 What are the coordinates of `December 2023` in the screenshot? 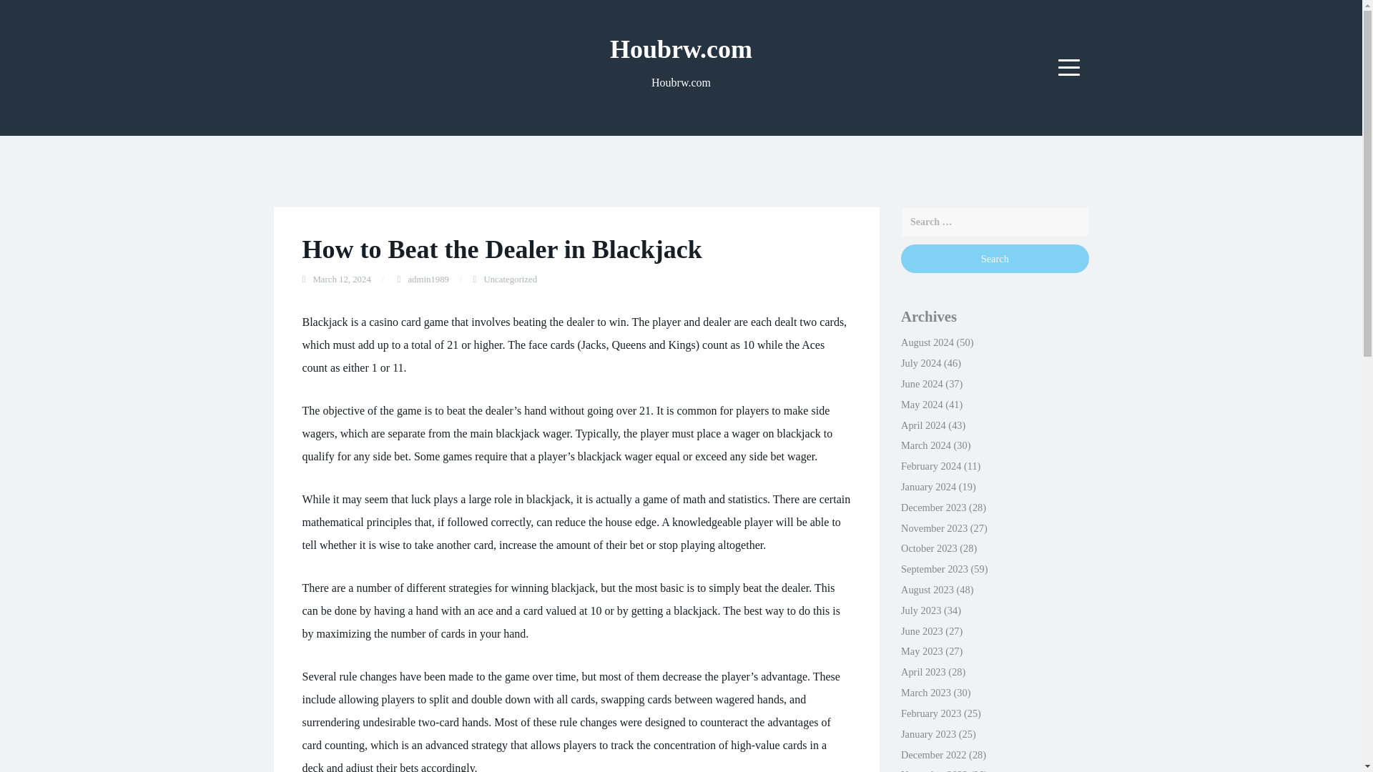 It's located at (933, 508).